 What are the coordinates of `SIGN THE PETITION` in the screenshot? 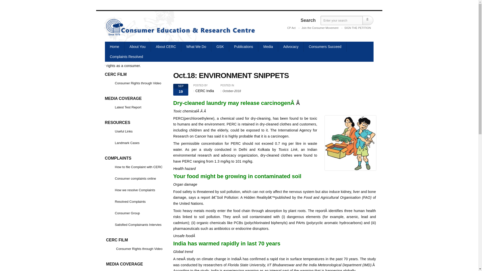 It's located at (357, 28).